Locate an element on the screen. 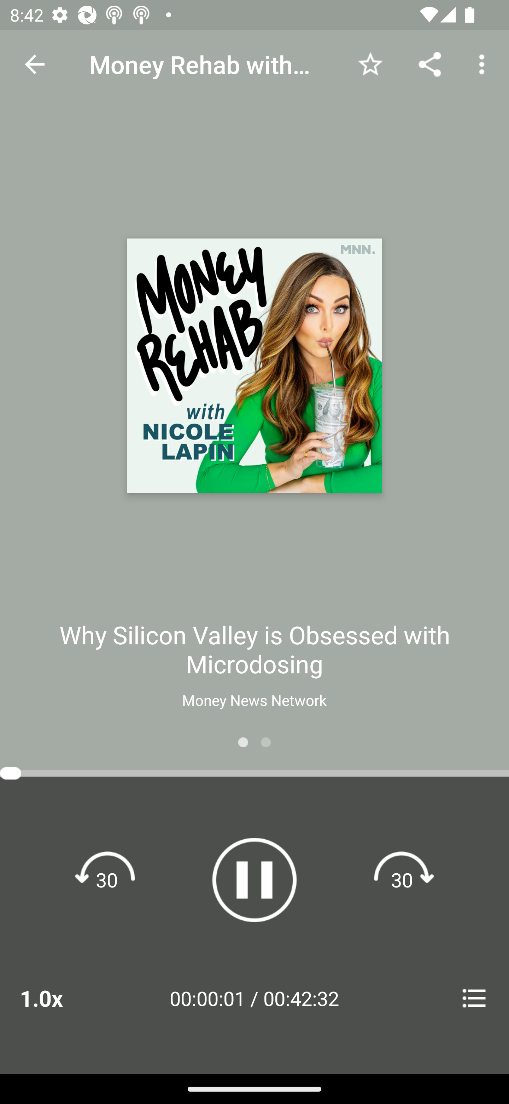  Add to Favorites is located at coordinates (370, 64).